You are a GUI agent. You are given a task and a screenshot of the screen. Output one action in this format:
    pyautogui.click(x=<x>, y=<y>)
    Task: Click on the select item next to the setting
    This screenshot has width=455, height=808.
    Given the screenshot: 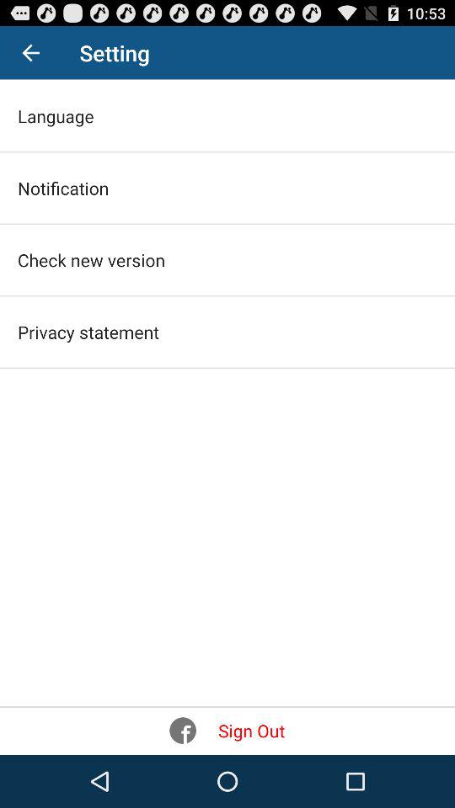 What is the action you would take?
    pyautogui.click(x=30, y=52)
    